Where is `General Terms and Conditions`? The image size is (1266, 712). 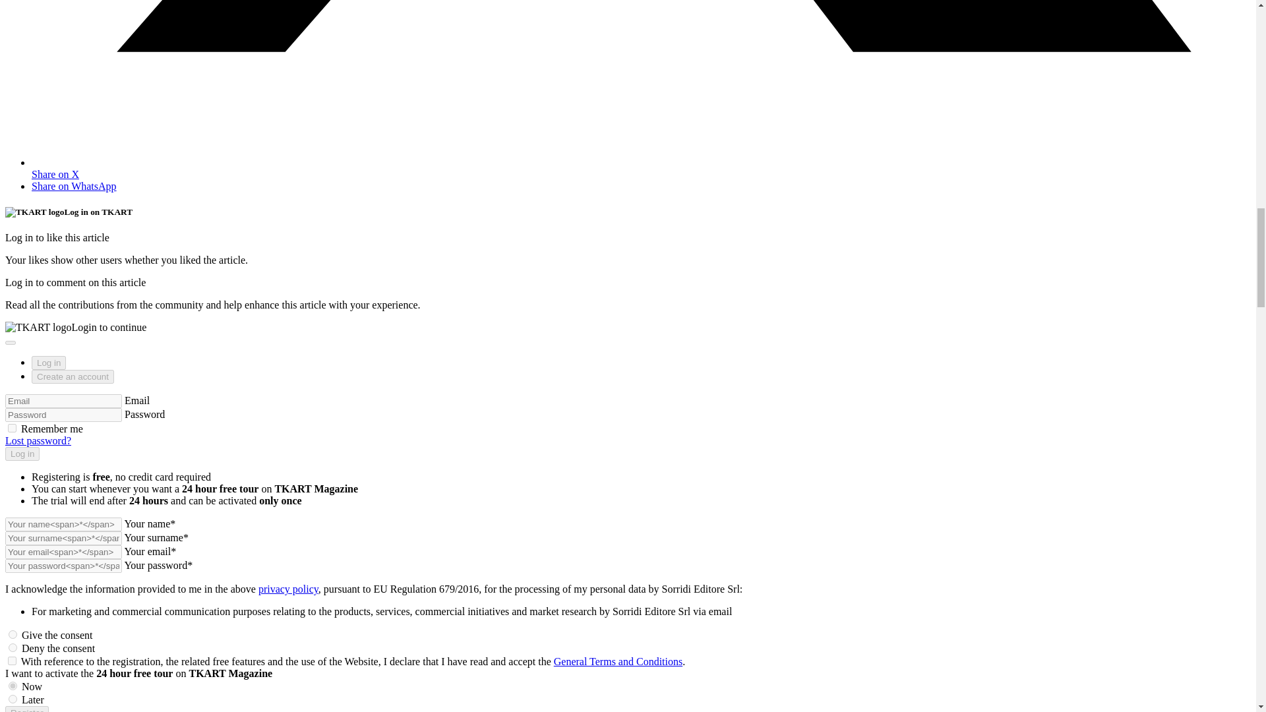
General Terms and Conditions is located at coordinates (618, 661).